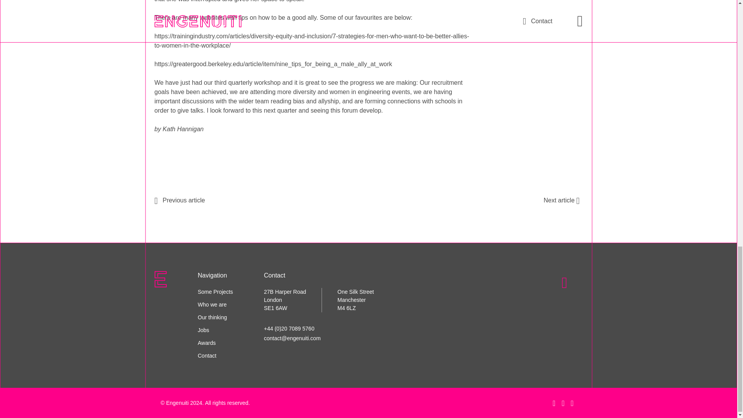 The image size is (743, 418). I want to click on Our thinking, so click(212, 317).